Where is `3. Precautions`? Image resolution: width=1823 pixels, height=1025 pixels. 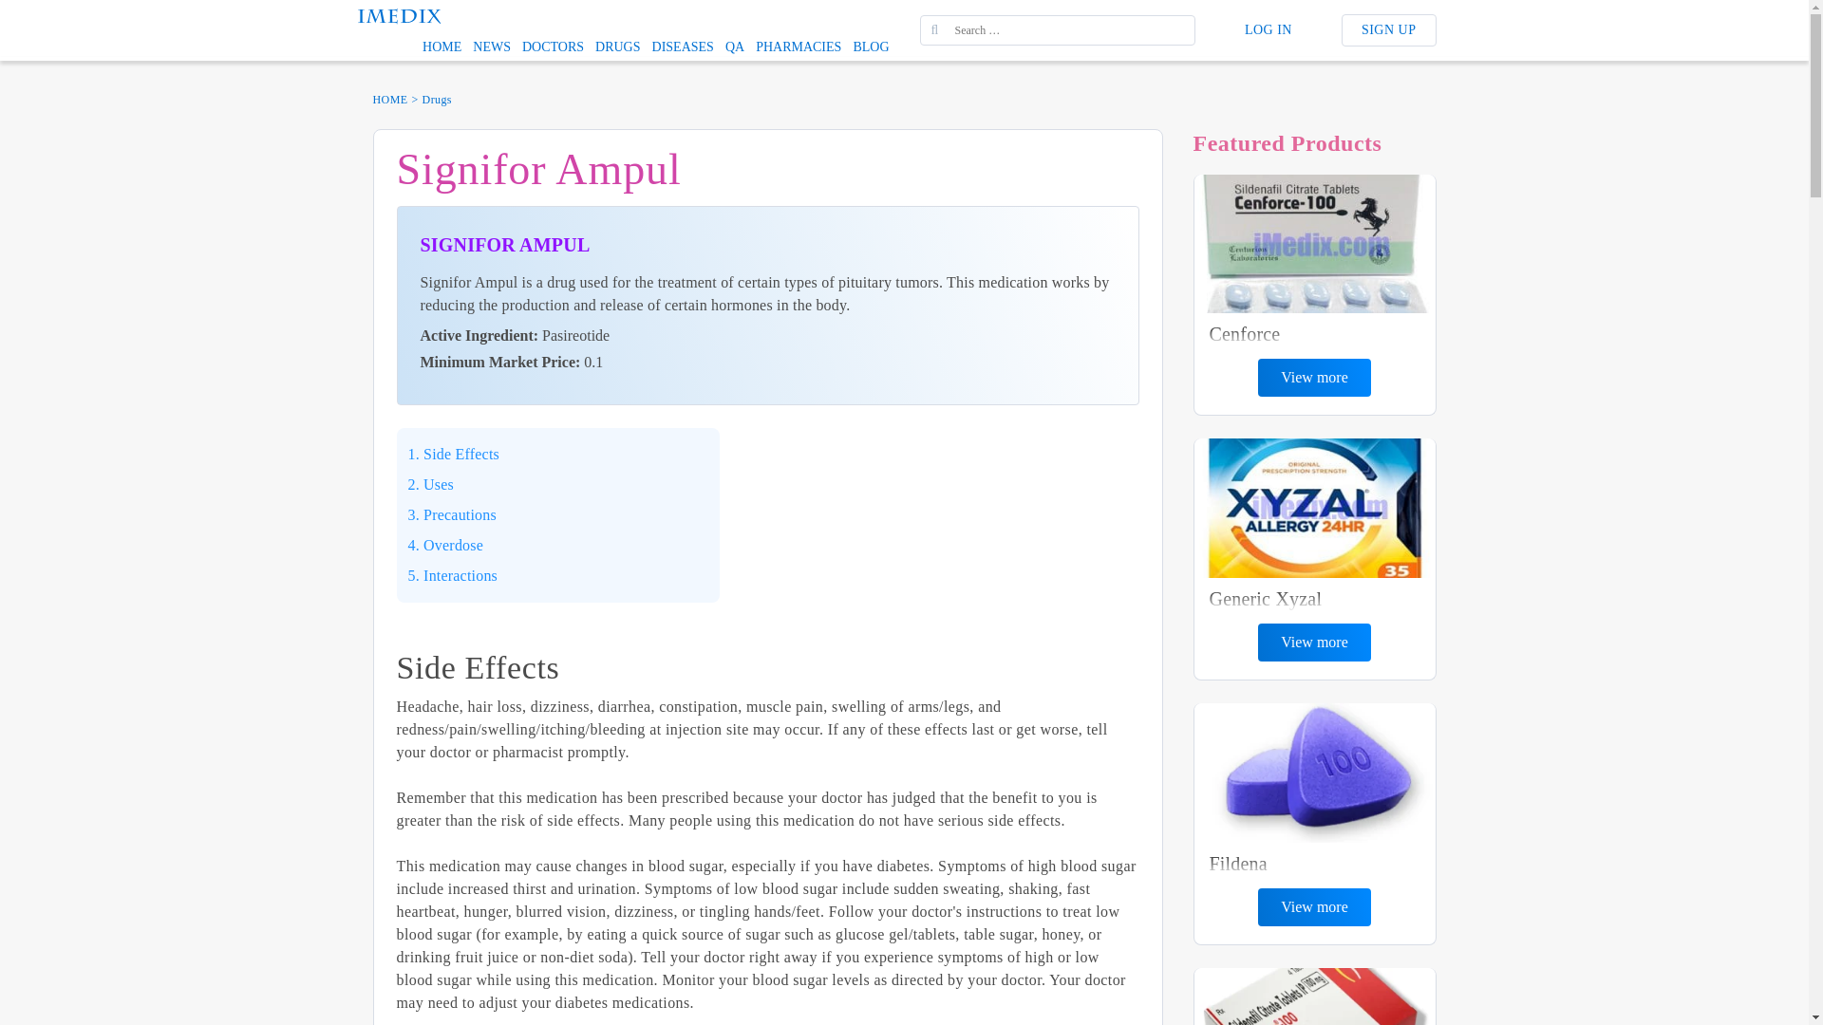
3. Precautions is located at coordinates (452, 515).